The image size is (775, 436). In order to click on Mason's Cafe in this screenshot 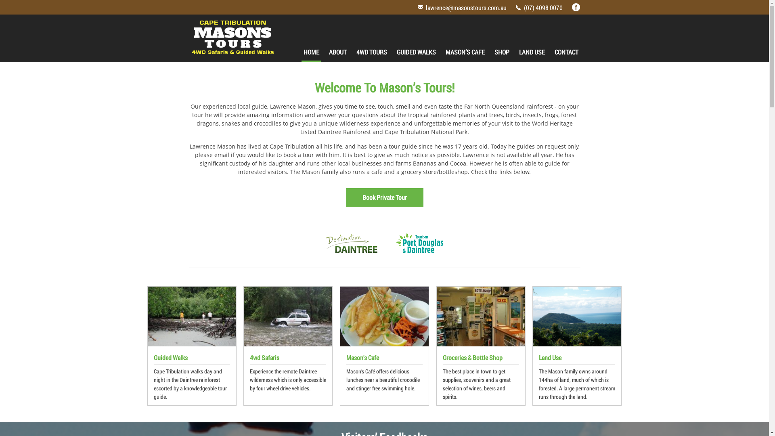, I will do `click(384, 317)`.